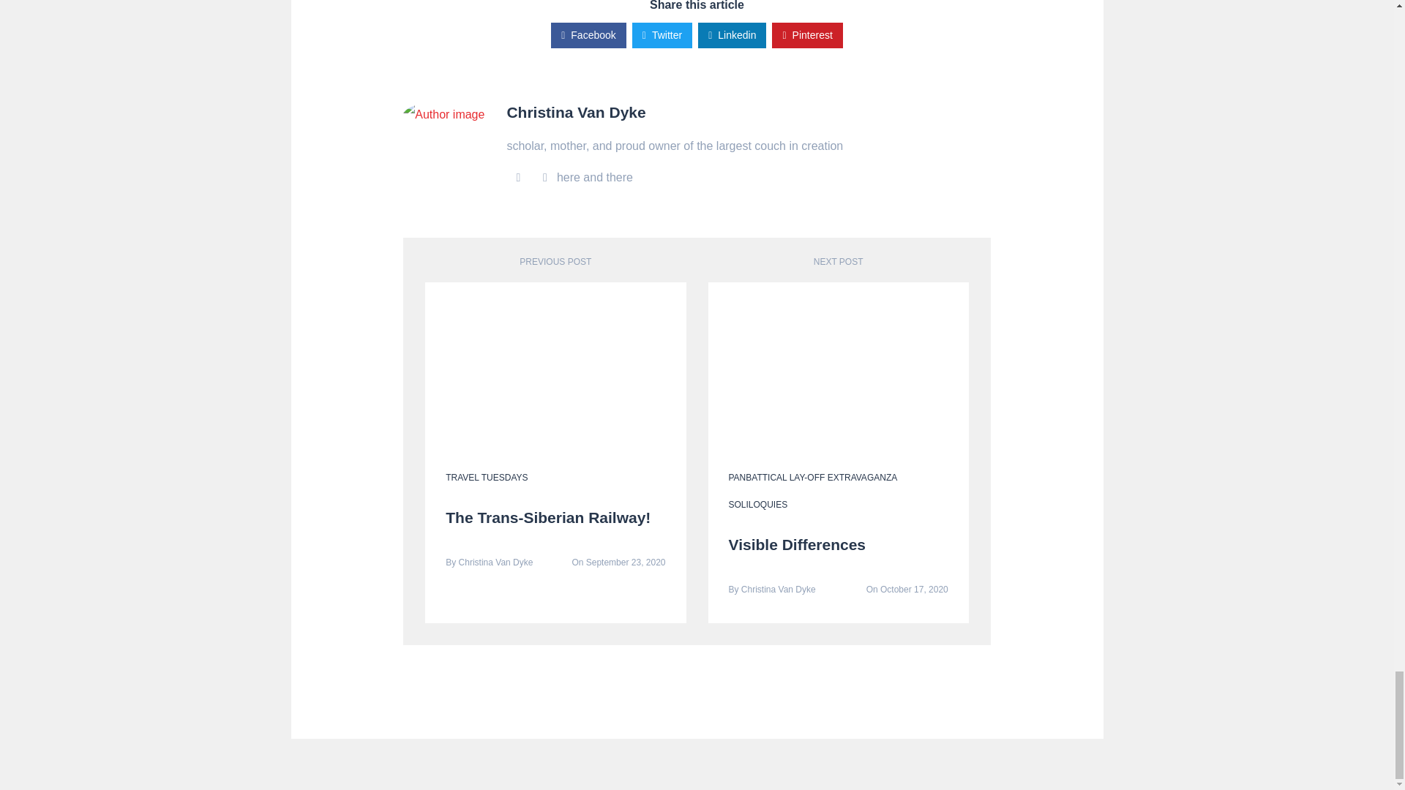 The width and height of the screenshot is (1405, 790). What do you see at coordinates (575, 112) in the screenshot?
I see `Christina Van Dyke` at bounding box center [575, 112].